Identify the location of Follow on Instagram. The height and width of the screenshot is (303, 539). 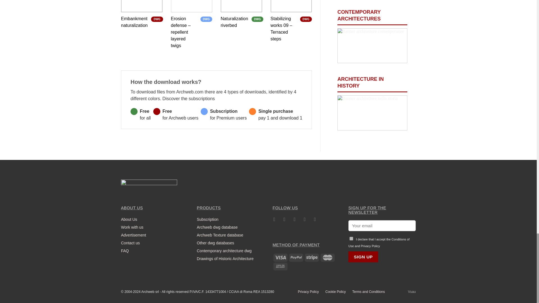
(284, 221).